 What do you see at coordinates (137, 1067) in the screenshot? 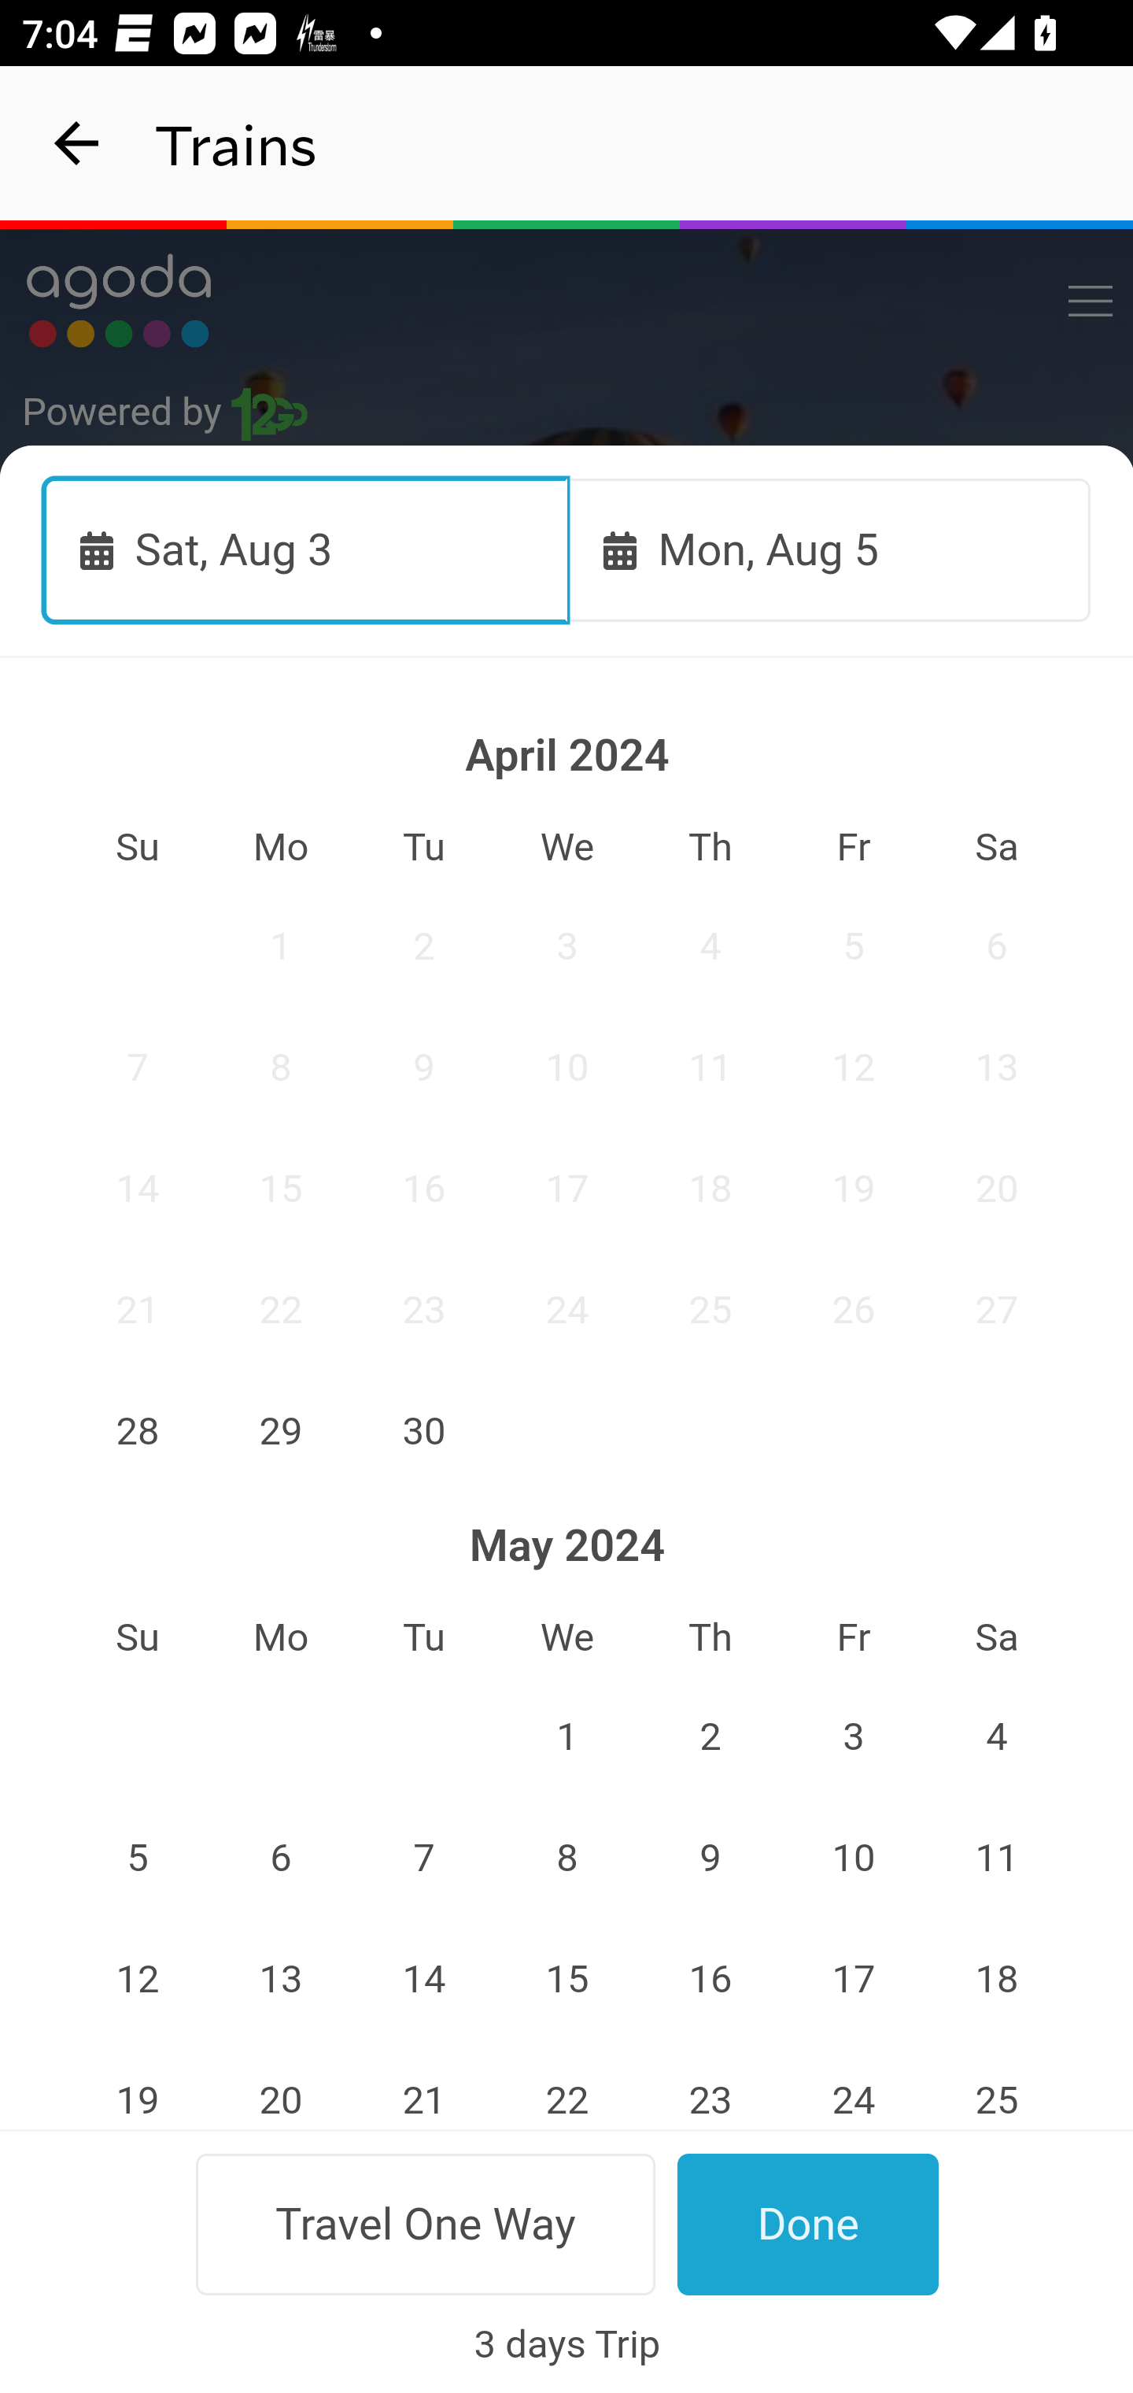
I see `7` at bounding box center [137, 1067].